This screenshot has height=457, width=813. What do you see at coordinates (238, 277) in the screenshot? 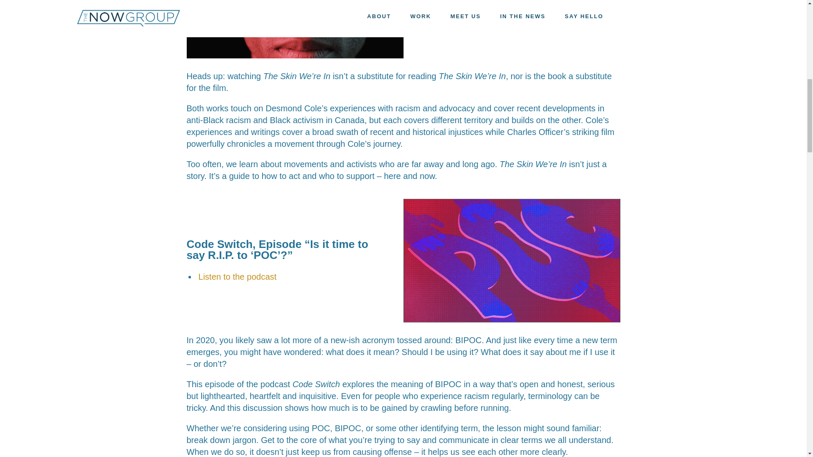
I see `Listen to the podcast` at bounding box center [238, 277].